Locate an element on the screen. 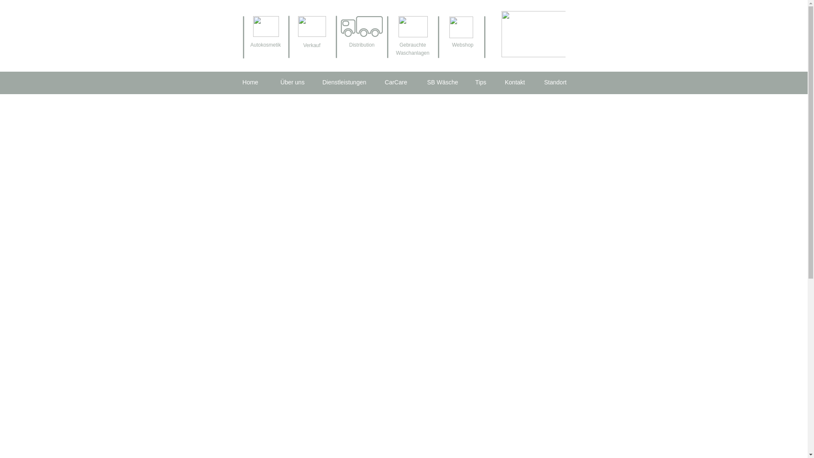 The image size is (814, 458). Autokosmetik is located at coordinates (265, 46).